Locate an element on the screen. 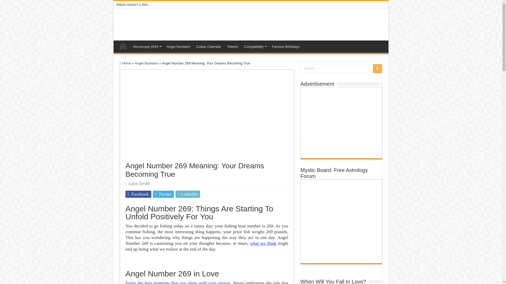  Totems is located at coordinates (232, 46).